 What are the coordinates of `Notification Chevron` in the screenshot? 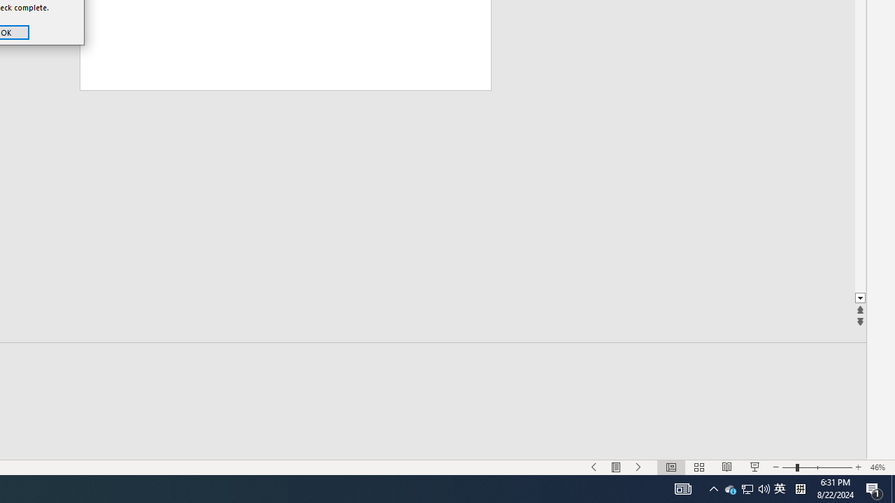 It's located at (617, 467).